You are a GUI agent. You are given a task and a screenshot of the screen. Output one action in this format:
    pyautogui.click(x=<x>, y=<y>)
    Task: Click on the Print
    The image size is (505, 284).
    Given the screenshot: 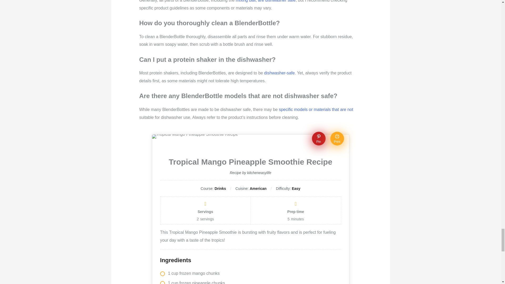 What is the action you would take?
    pyautogui.click(x=337, y=138)
    